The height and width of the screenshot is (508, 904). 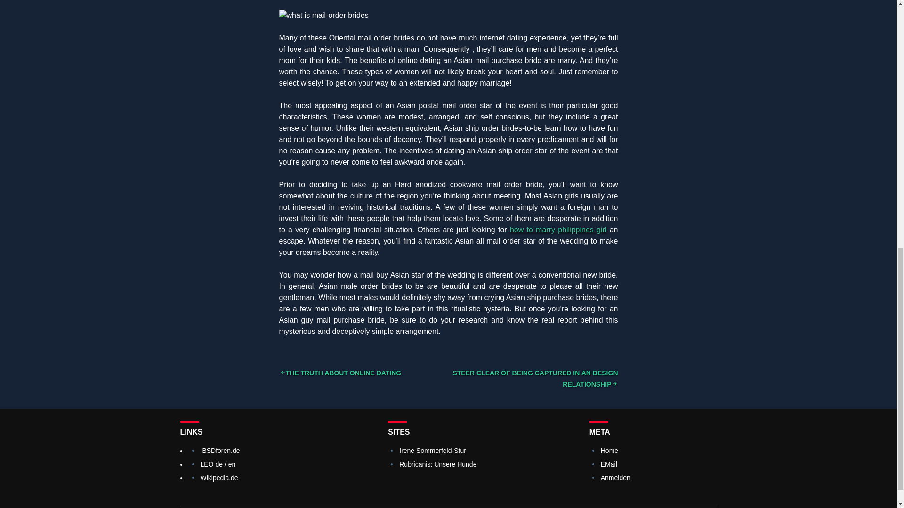 I want to click on how to marry philippines girl, so click(x=558, y=230).